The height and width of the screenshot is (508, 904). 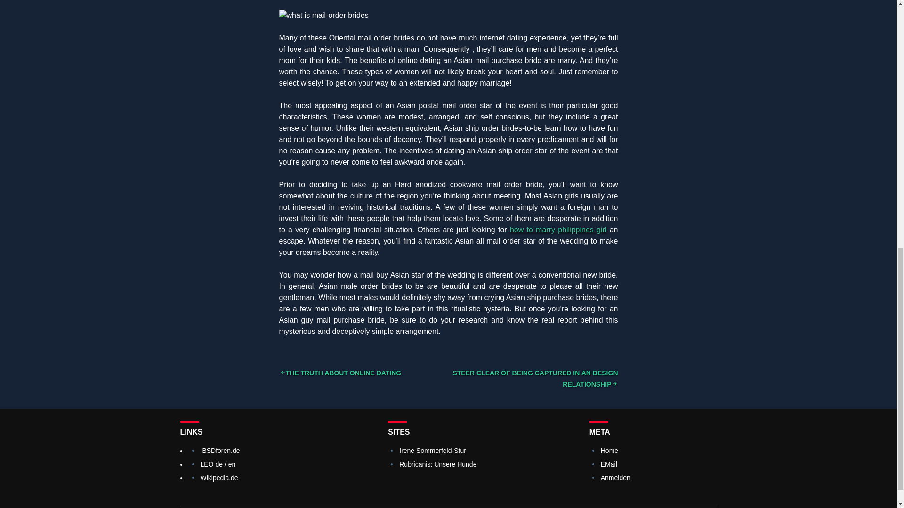 I want to click on how to marry philippines girl, so click(x=558, y=230).